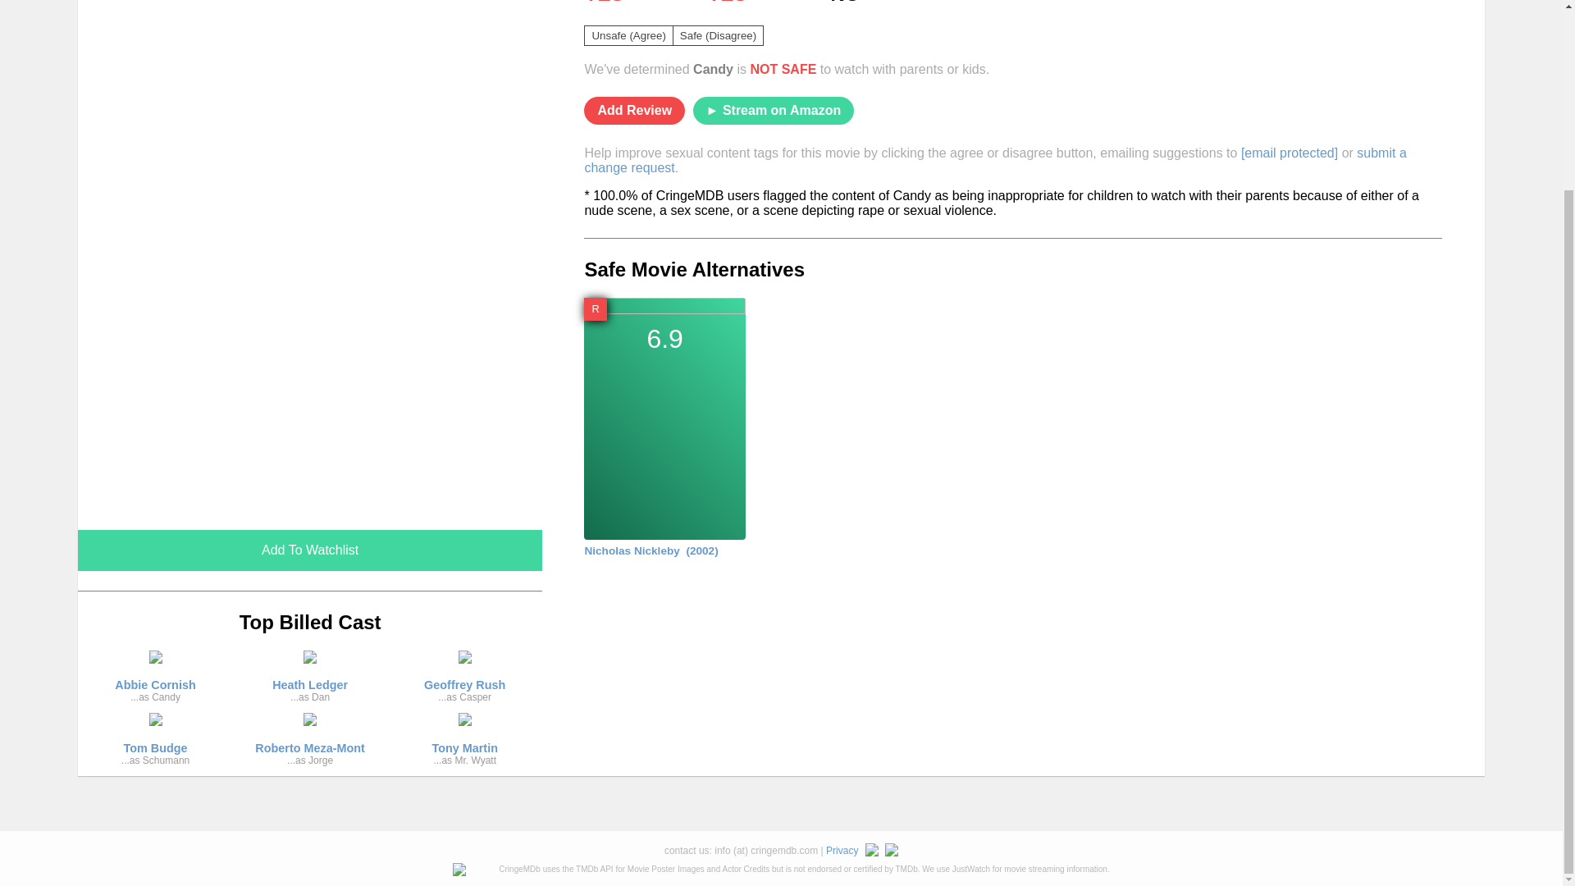 The image size is (1575, 886). What do you see at coordinates (995, 160) in the screenshot?
I see `Add Review` at bounding box center [995, 160].